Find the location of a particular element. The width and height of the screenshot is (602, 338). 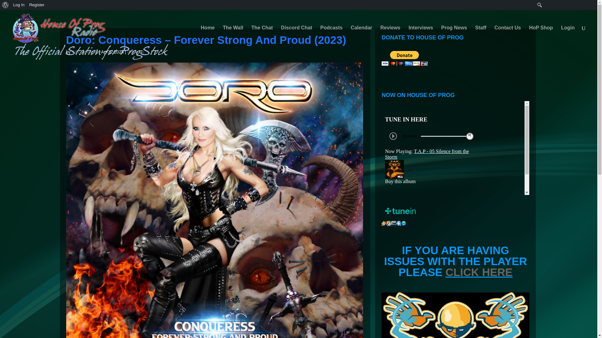

CLICK HERE is located at coordinates (479, 272).